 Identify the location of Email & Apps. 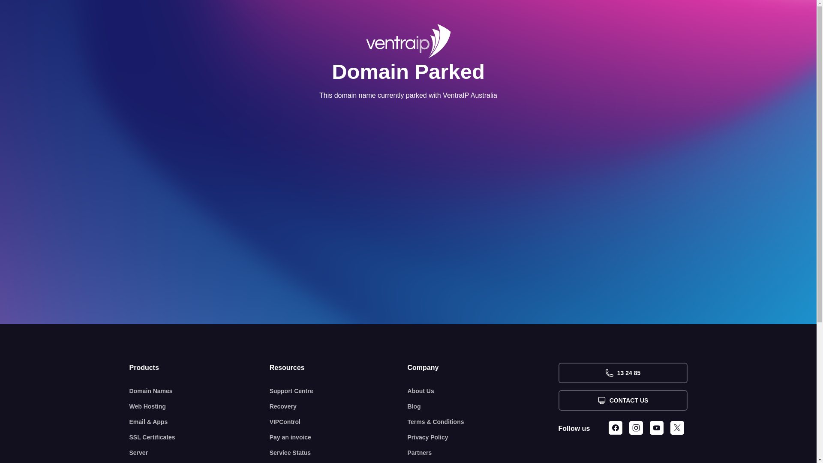
(200, 422).